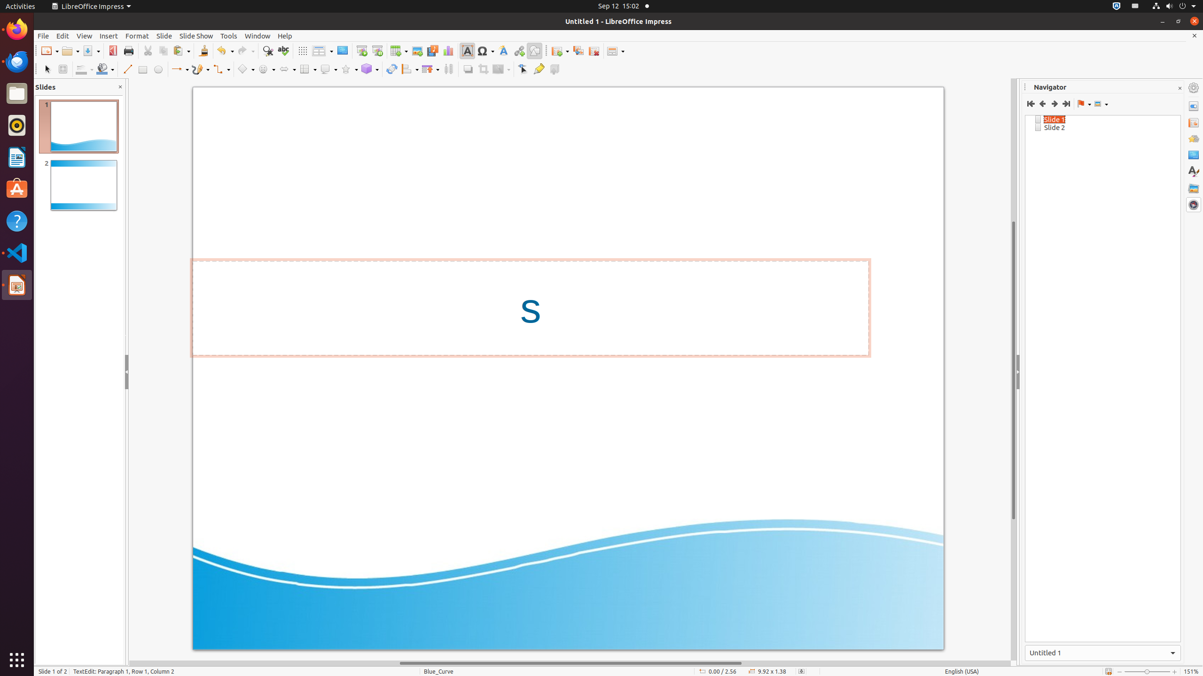  I want to click on Navigator, so click(1194, 205).